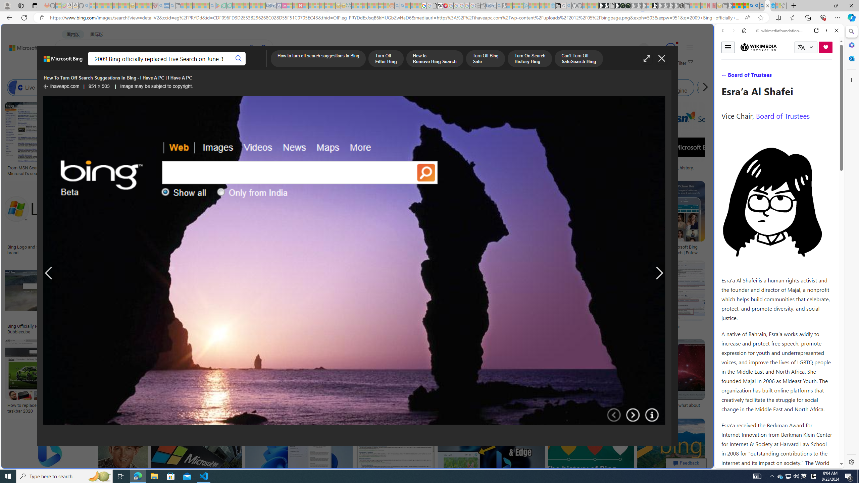 This screenshot has width=859, height=483. Describe the element at coordinates (728, 88) in the screenshot. I see `Class: item col` at that location.